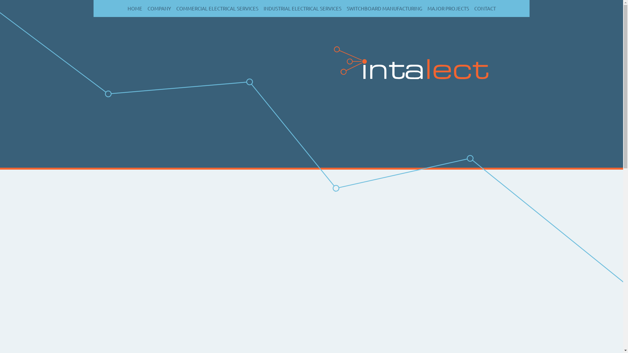 The height and width of the screenshot is (353, 628). What do you see at coordinates (303, 9) in the screenshot?
I see `INDUSTRIAL ELECTRICAL SERVICES` at bounding box center [303, 9].